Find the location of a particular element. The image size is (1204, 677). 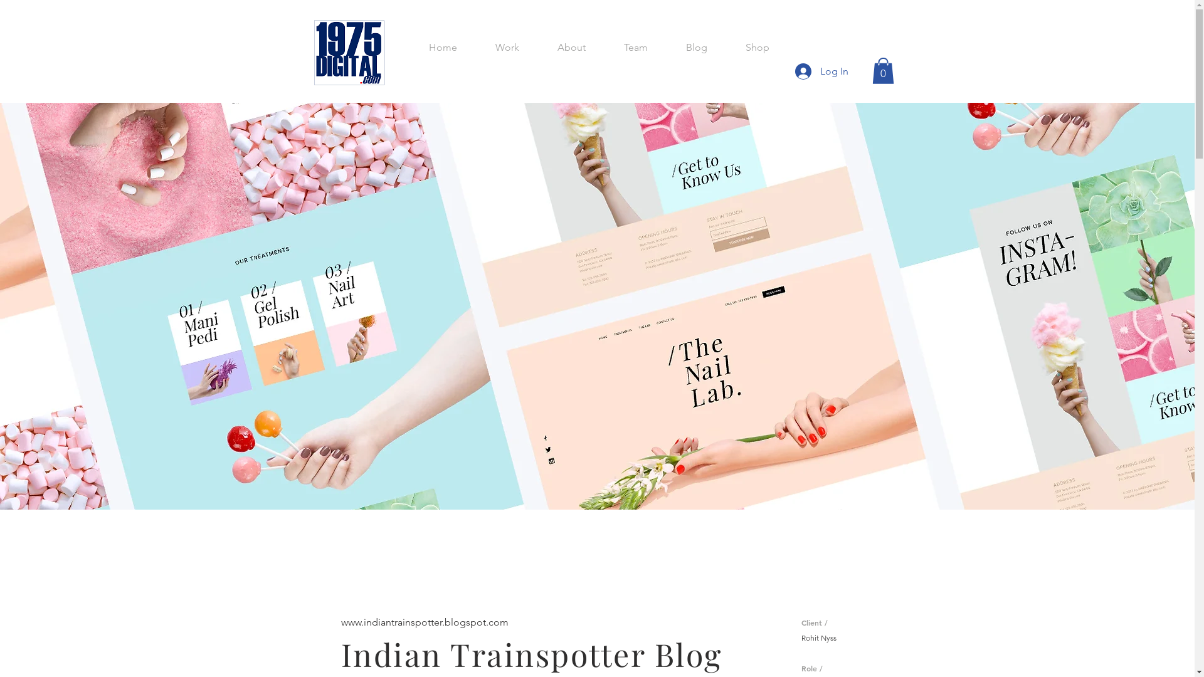

Blog is located at coordinates (697, 48).